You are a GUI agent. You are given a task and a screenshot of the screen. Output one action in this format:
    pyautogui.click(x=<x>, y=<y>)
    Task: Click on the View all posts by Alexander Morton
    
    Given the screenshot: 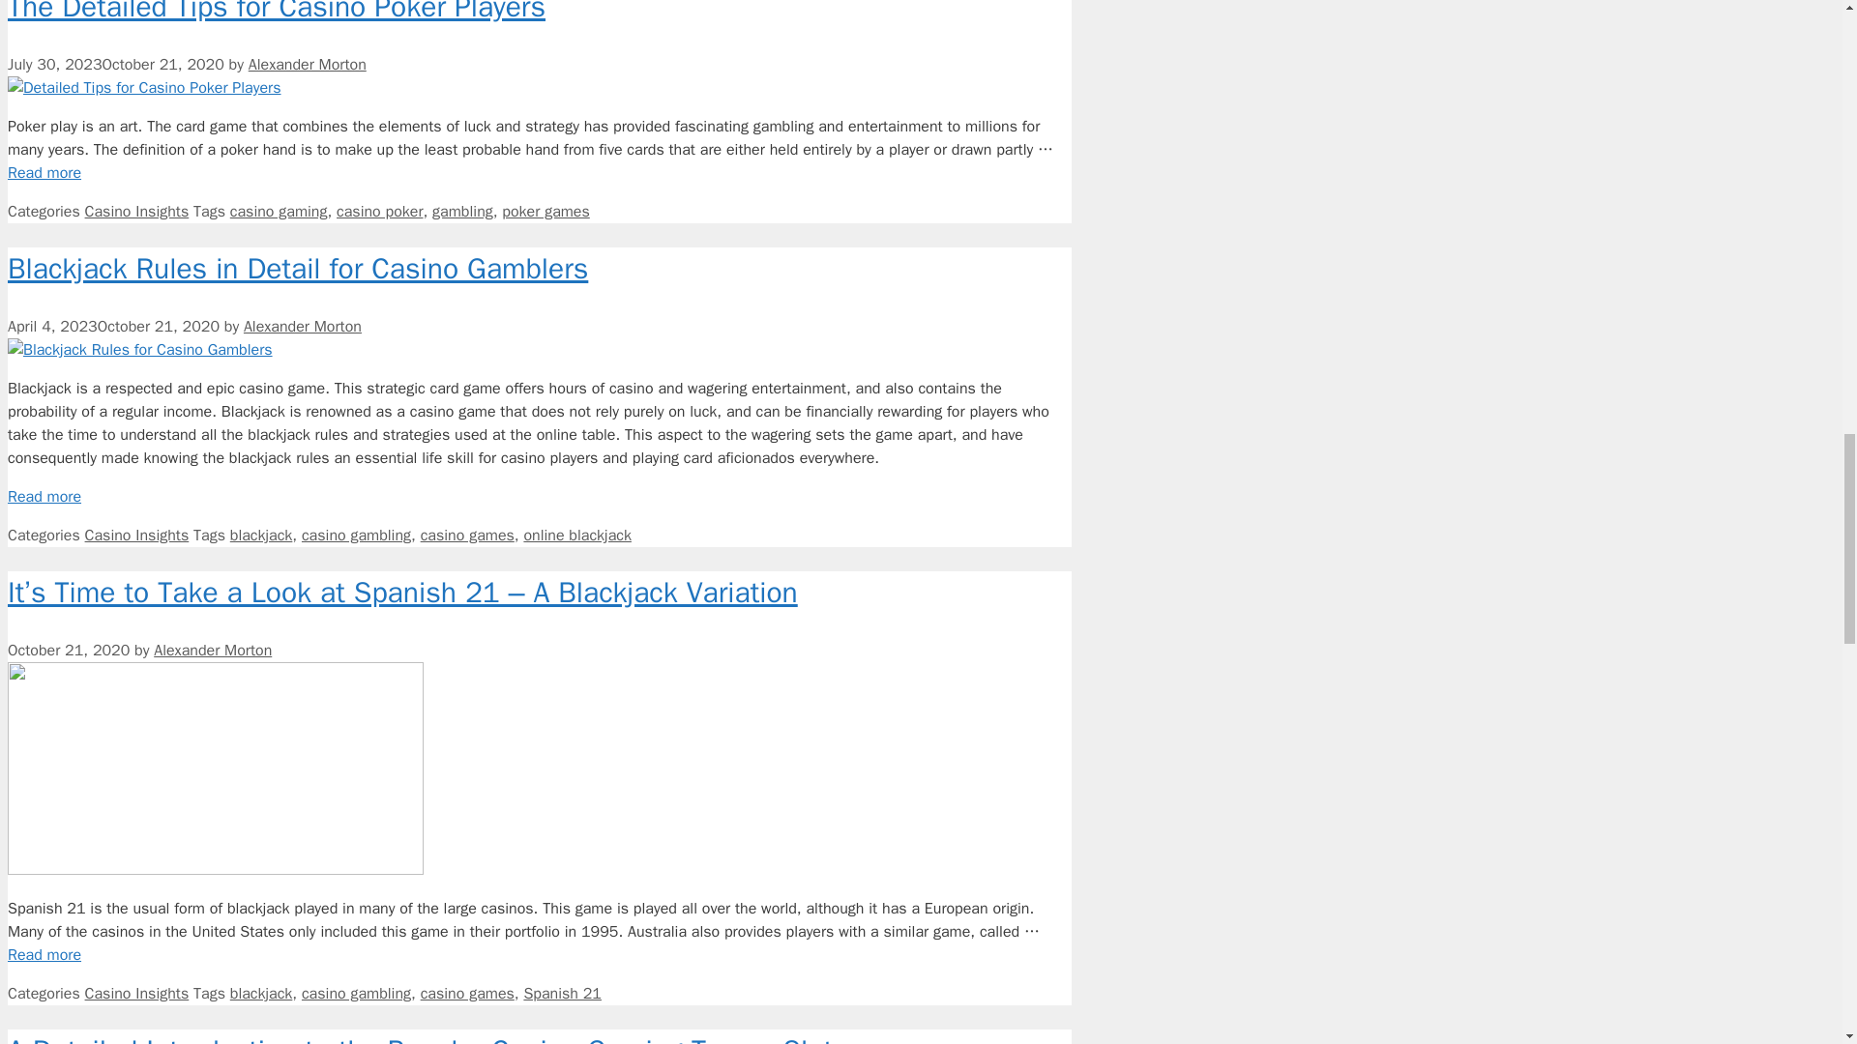 What is the action you would take?
    pyautogui.click(x=308, y=64)
    